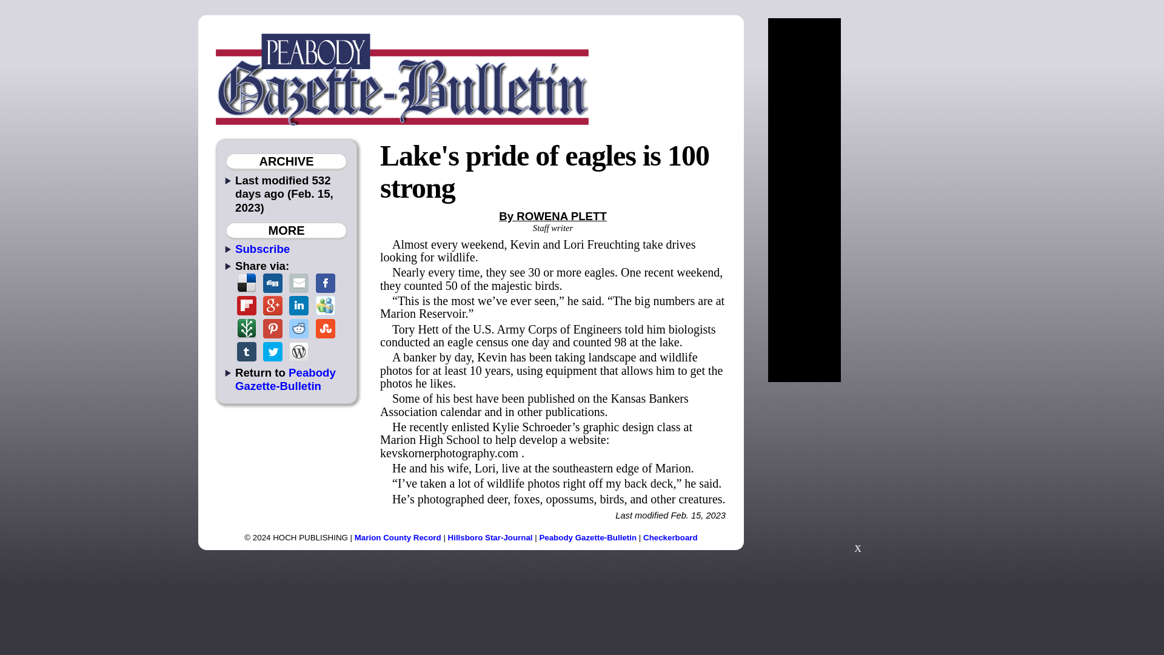 The width and height of the screenshot is (1164, 655). Describe the element at coordinates (490, 537) in the screenshot. I see `Hillsboro Star-Journal` at that location.